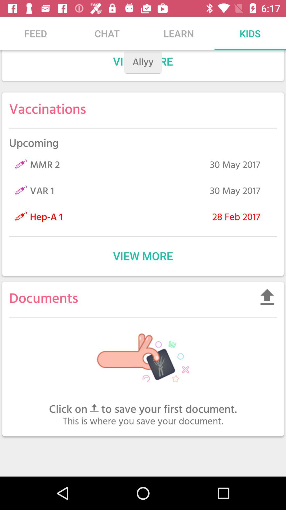 The width and height of the screenshot is (286, 510). Describe the element at coordinates (267, 297) in the screenshot. I see `upload document` at that location.